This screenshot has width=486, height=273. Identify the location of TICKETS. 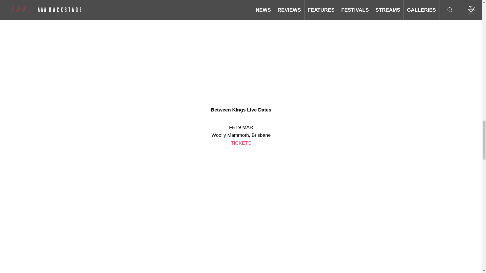
(241, 143).